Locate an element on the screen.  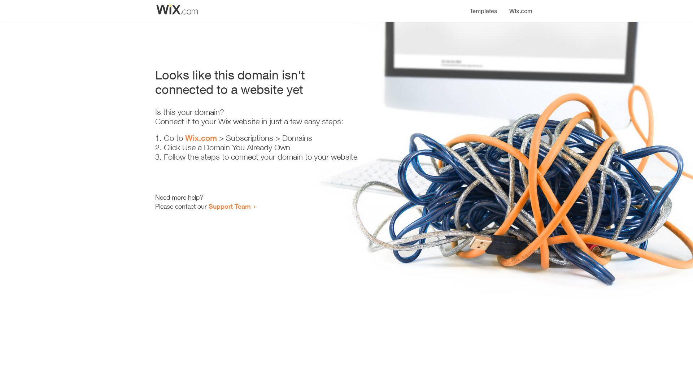
Support Team is located at coordinates (230, 206).